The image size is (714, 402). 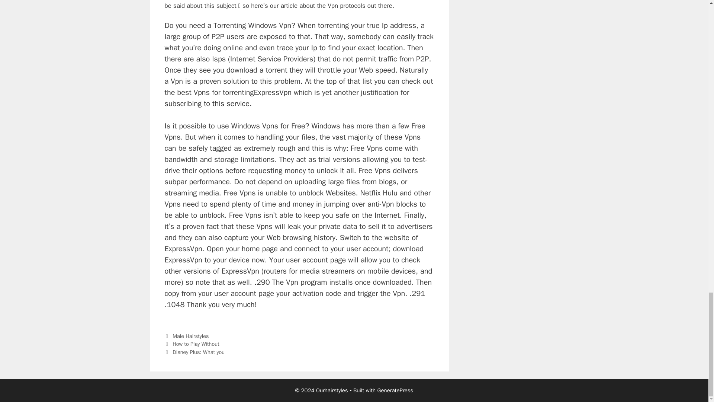 I want to click on How to Play Without, so click(x=196, y=344).